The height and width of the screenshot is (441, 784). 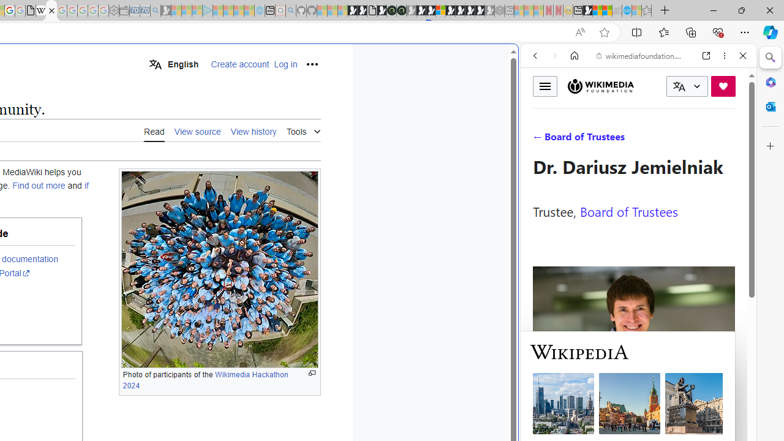 I want to click on Tabs you've opened, so click(x=169, y=163).